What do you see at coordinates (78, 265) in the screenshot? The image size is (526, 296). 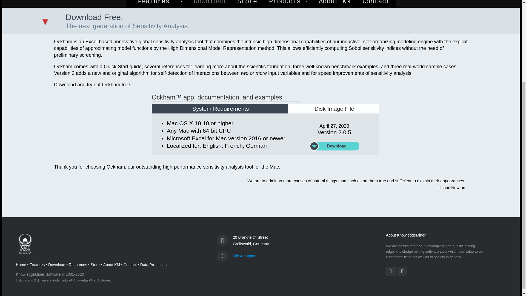 I see `Resources` at bounding box center [78, 265].